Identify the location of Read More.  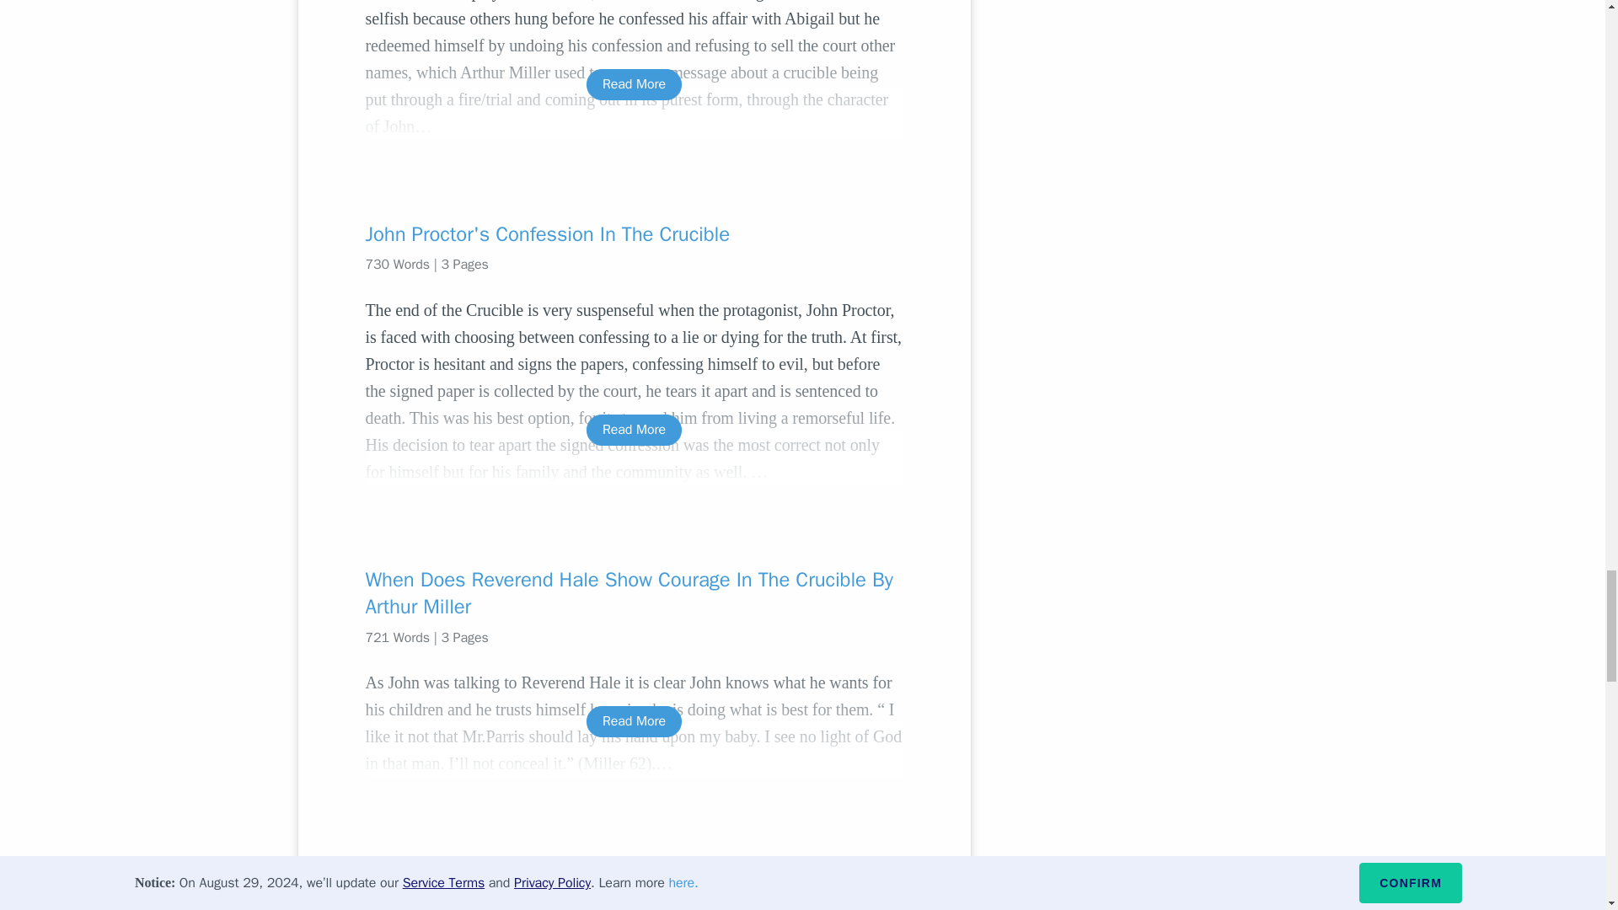
(634, 84).